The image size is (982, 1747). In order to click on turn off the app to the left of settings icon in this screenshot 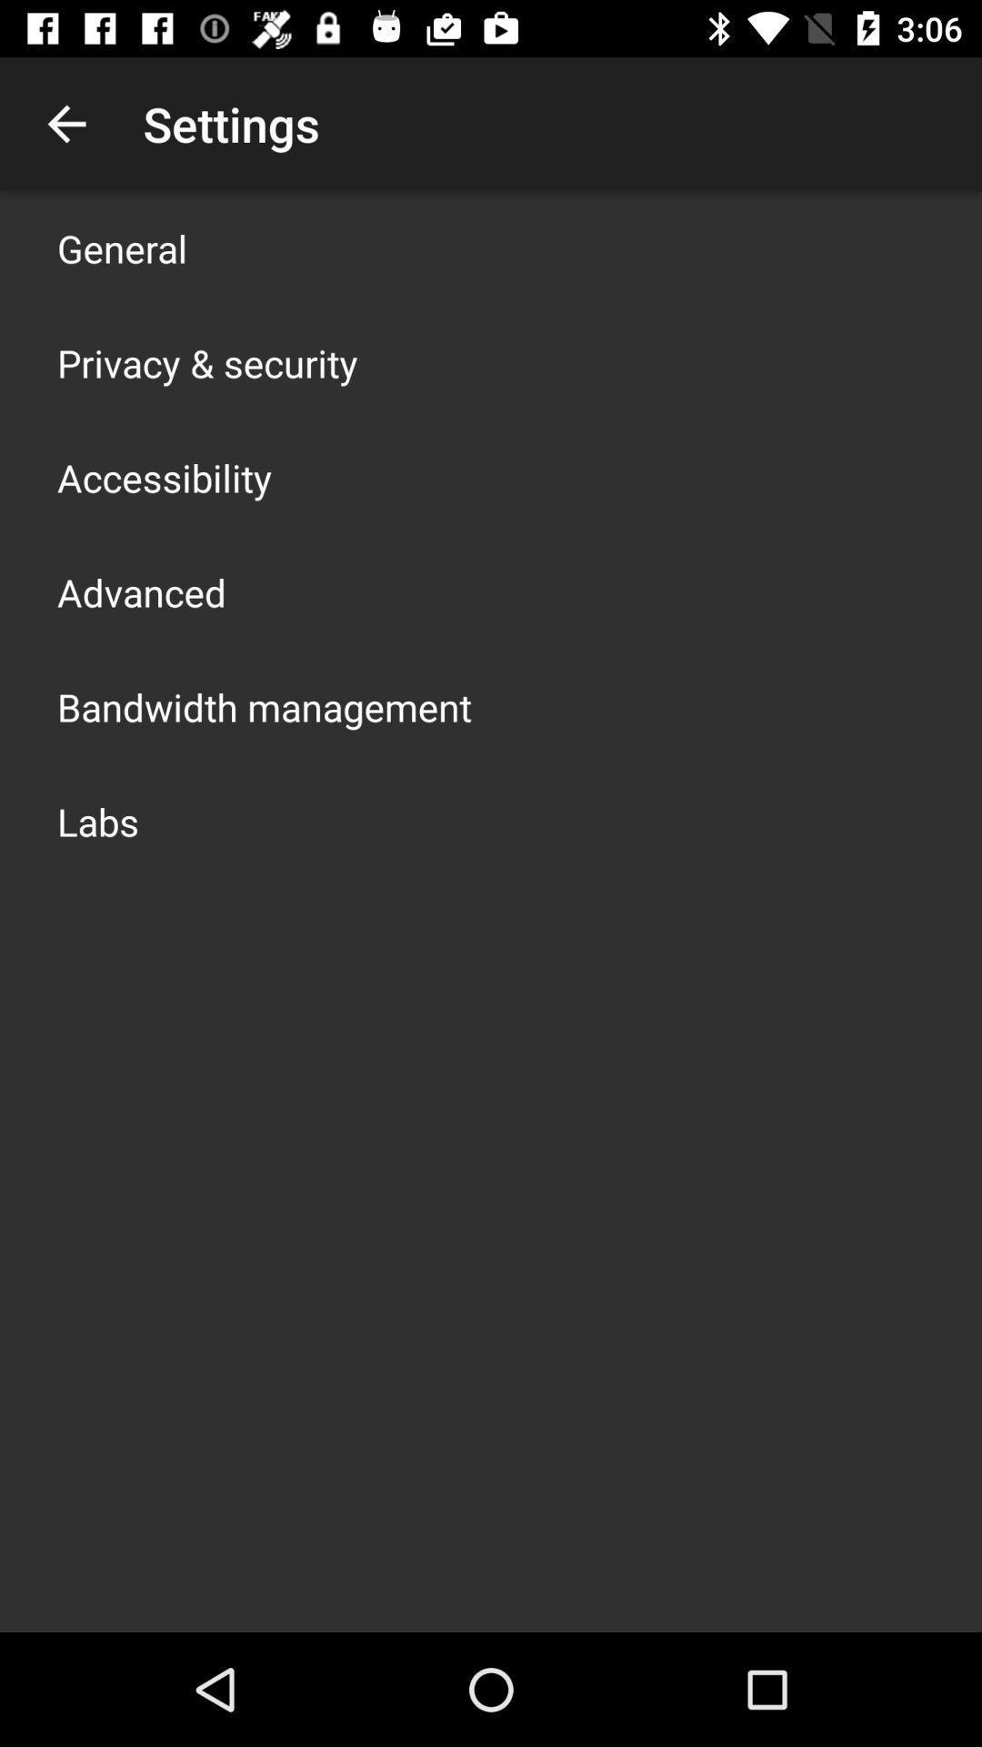, I will do `click(66, 124)`.